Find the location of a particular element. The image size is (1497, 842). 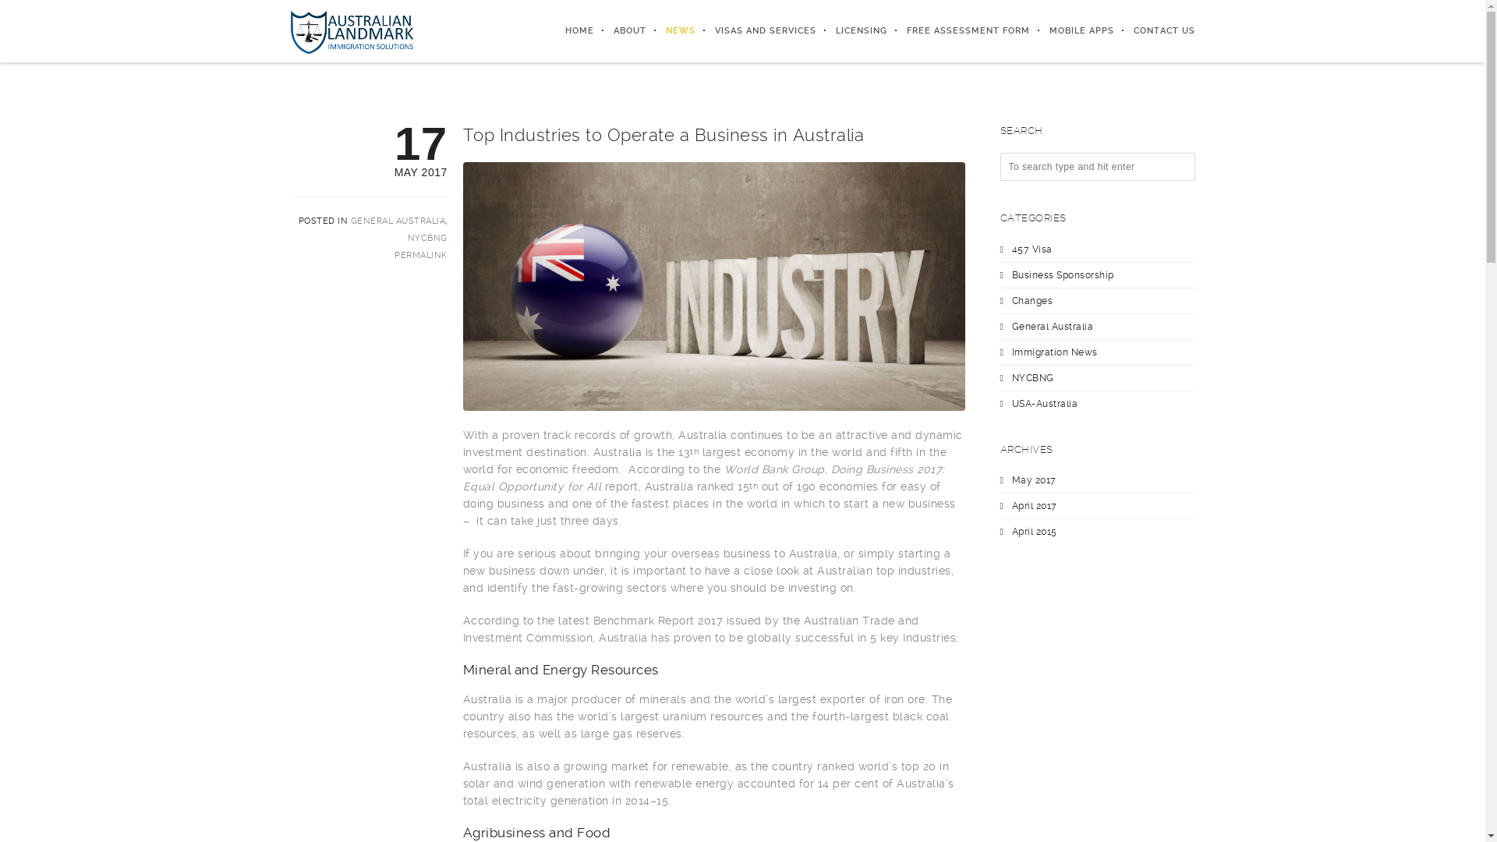

NYCBNG is located at coordinates (1033, 378).